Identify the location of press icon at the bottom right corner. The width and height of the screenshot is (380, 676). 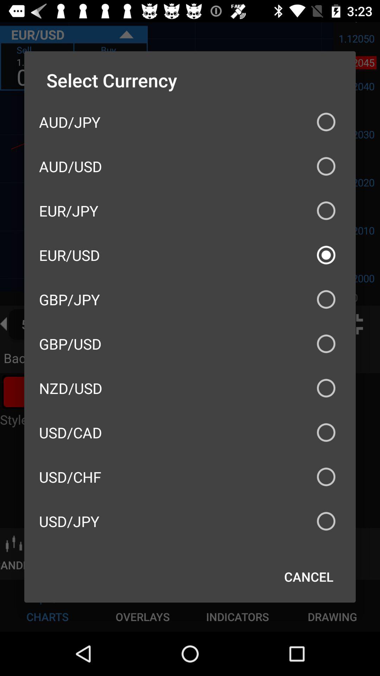
(309, 577).